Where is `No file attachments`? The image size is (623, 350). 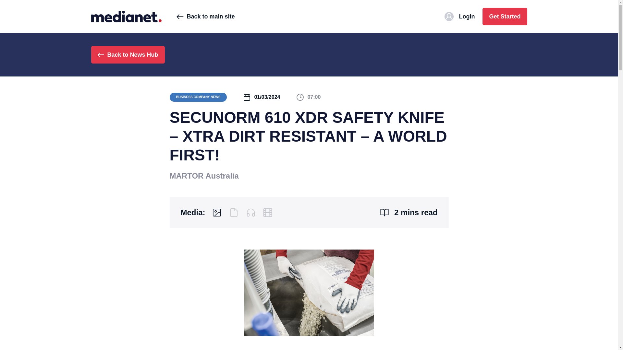
No file attachments is located at coordinates (234, 213).